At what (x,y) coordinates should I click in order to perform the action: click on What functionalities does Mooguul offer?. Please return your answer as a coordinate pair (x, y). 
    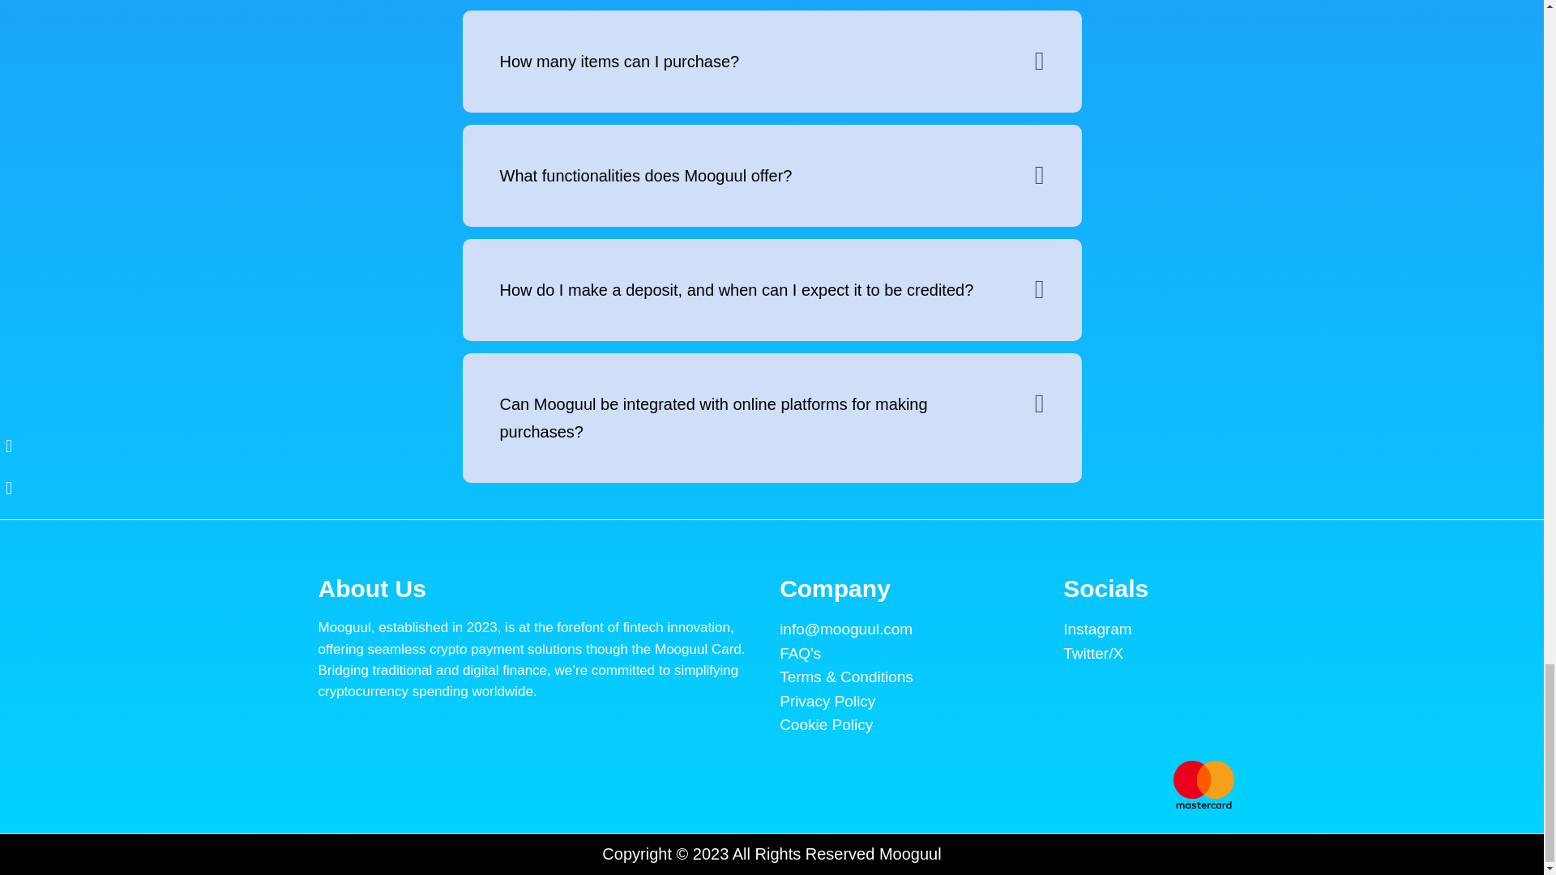
    Looking at the image, I should click on (645, 175).